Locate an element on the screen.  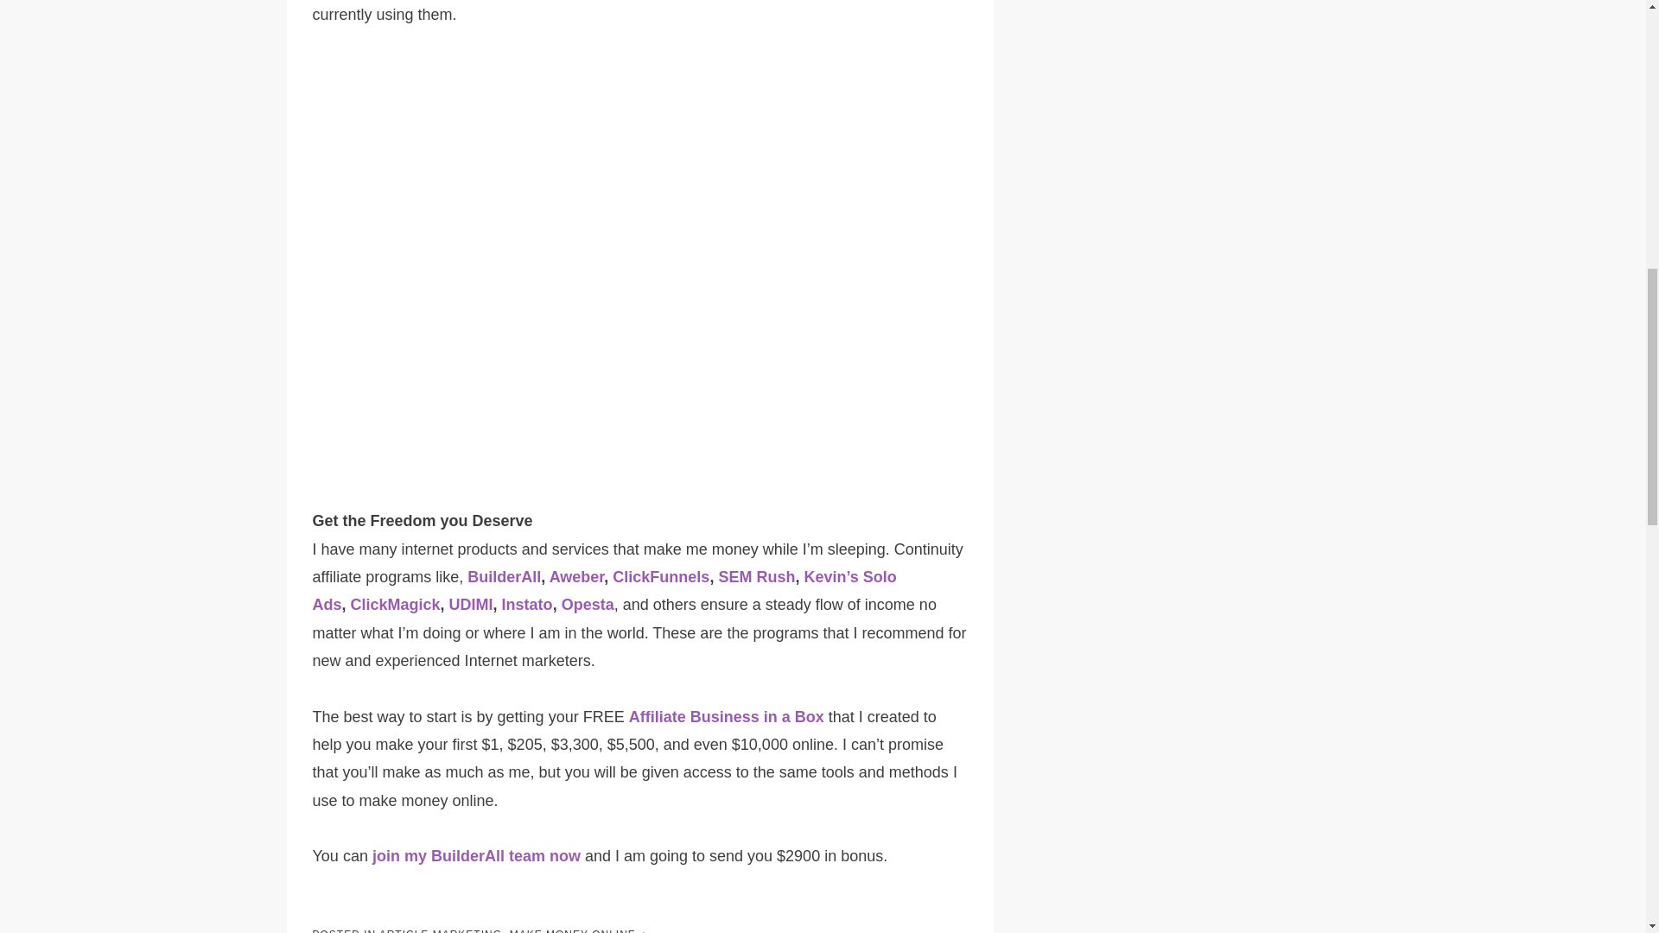
ClickMagick is located at coordinates (396, 605).